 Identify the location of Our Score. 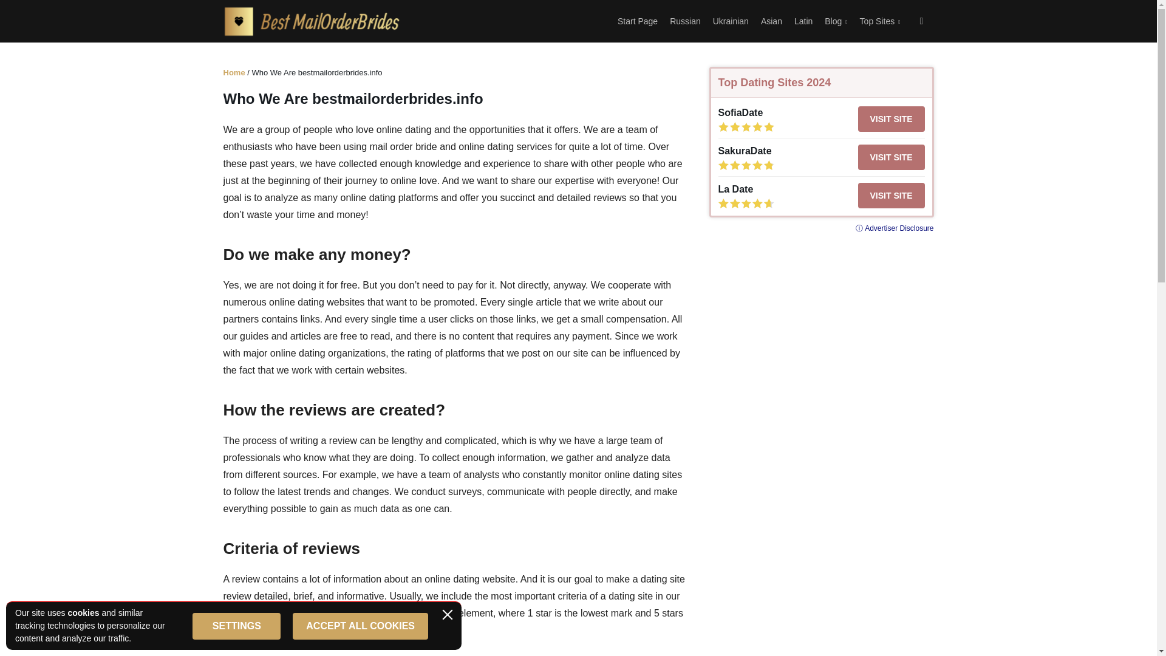
(746, 203).